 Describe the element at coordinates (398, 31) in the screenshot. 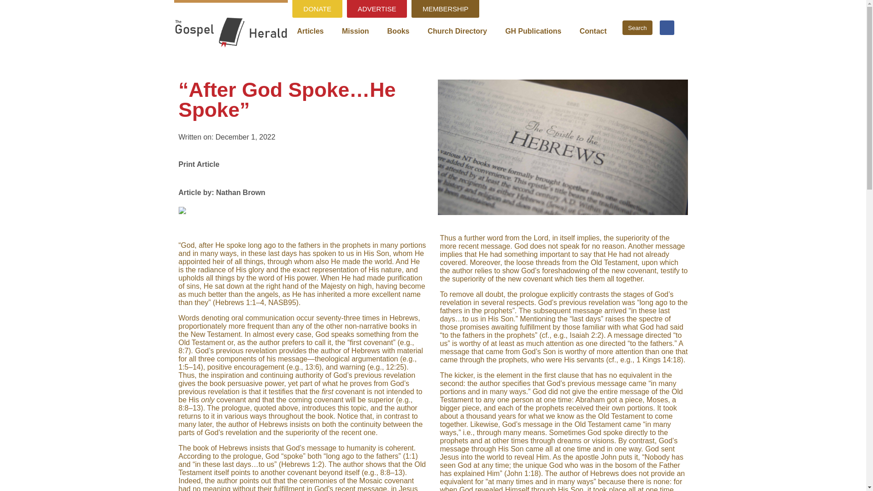

I see `Books` at that location.